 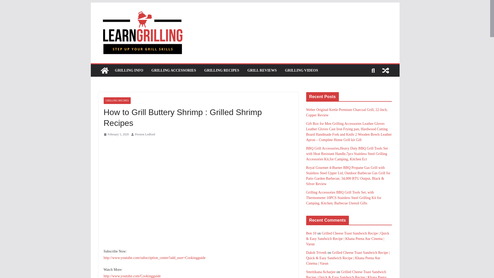 I want to click on GRILLING INFO, so click(x=129, y=71).